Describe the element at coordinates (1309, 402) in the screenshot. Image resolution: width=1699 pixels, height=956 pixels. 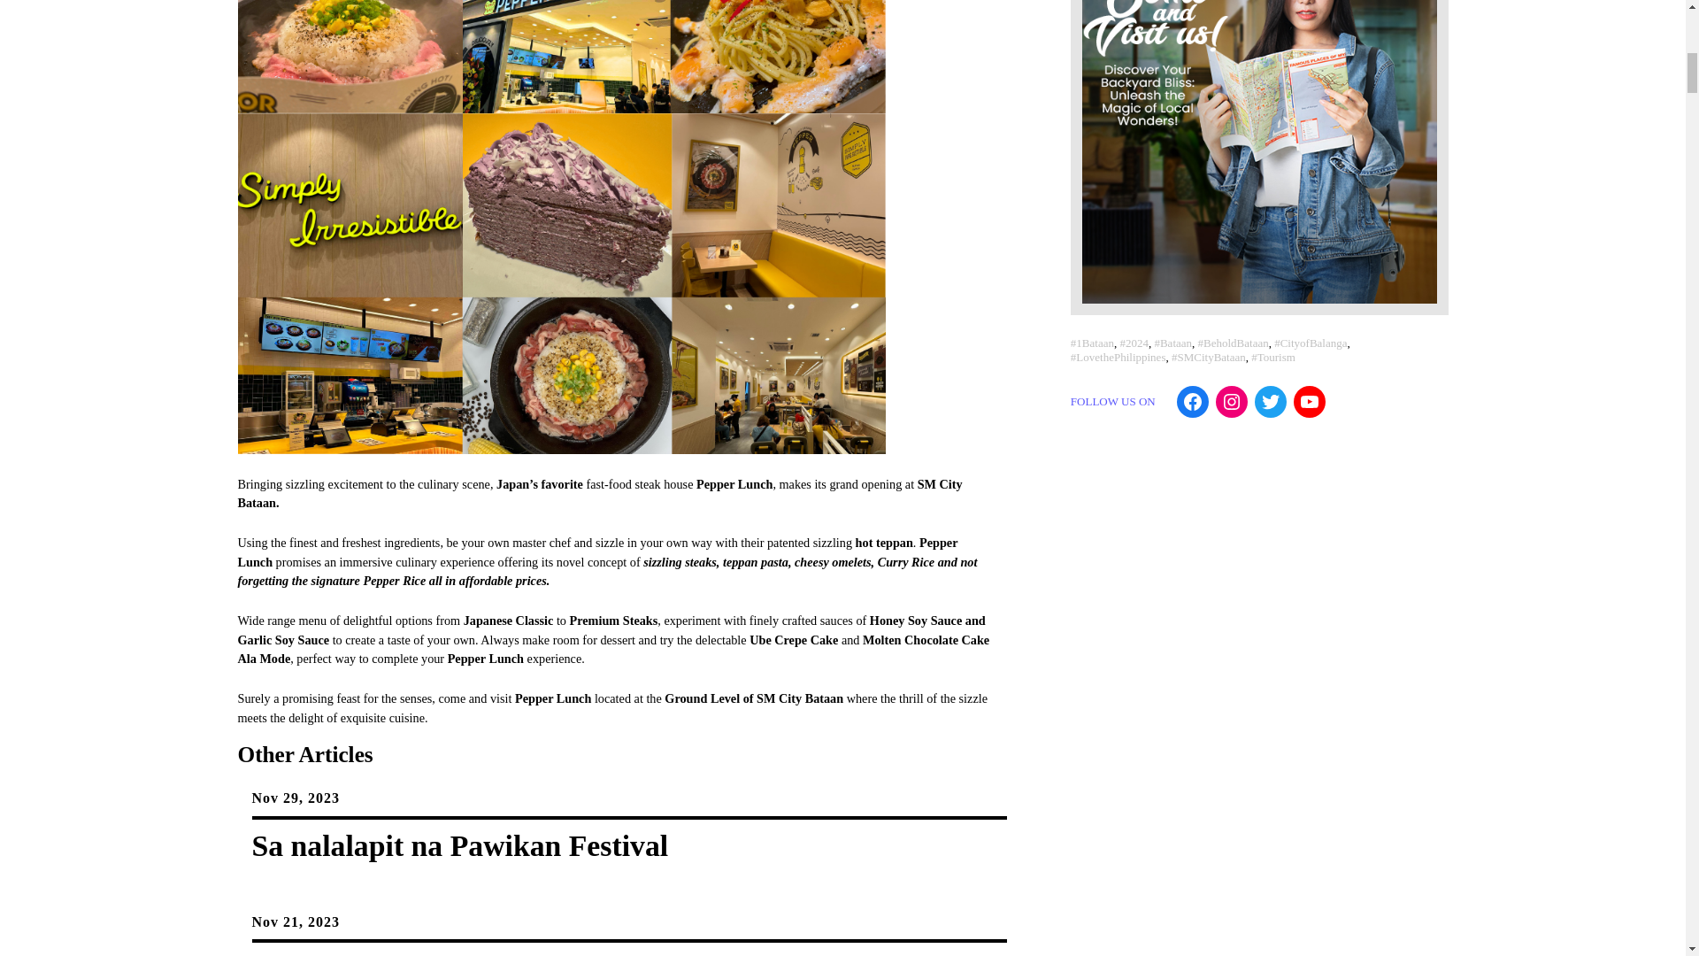
I see `YouTube` at that location.